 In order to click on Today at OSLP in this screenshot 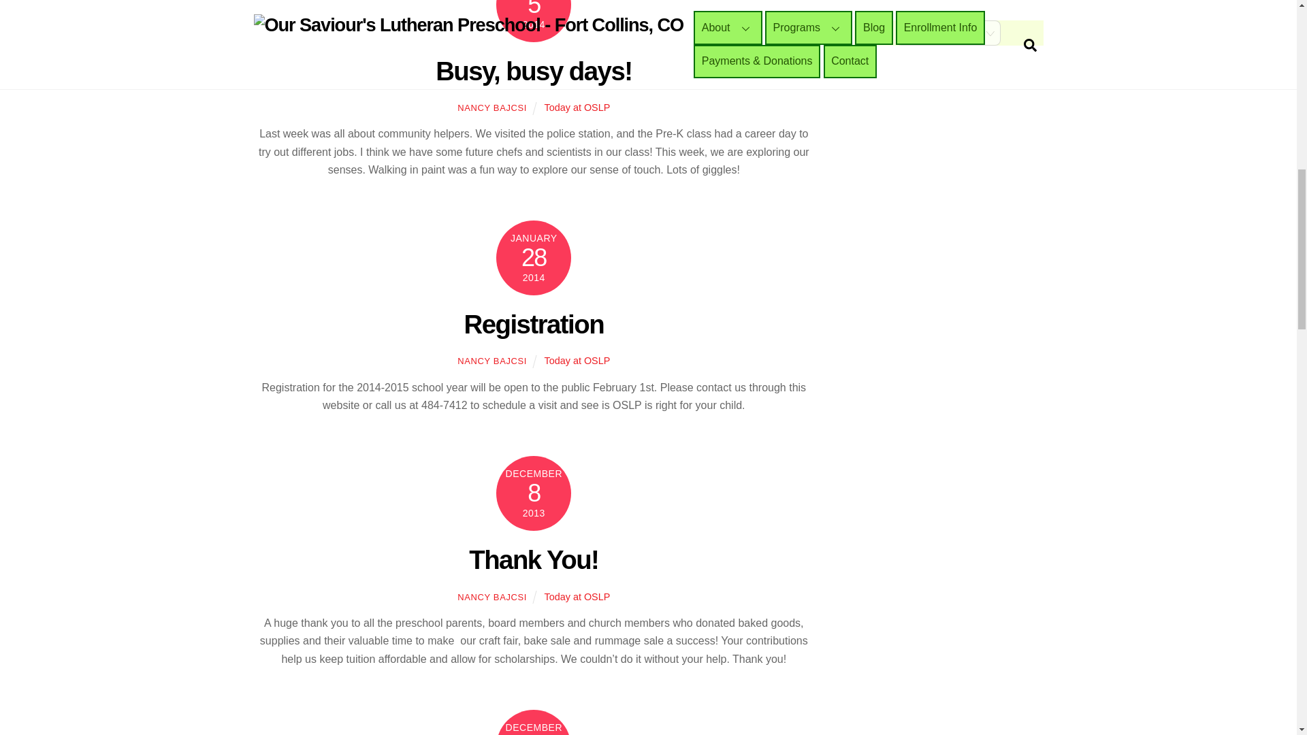, I will do `click(577, 596)`.